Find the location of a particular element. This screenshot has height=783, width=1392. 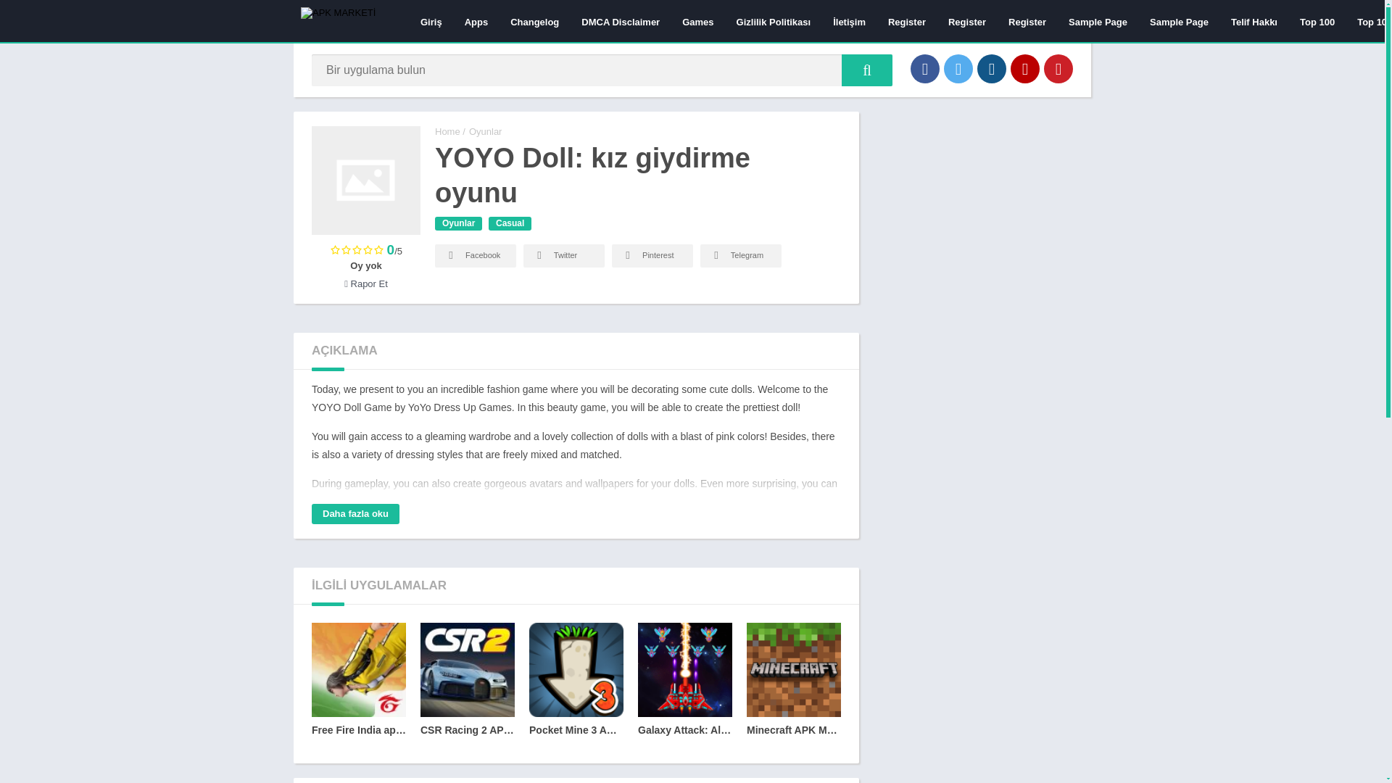

Top 100 is located at coordinates (1317, 21).